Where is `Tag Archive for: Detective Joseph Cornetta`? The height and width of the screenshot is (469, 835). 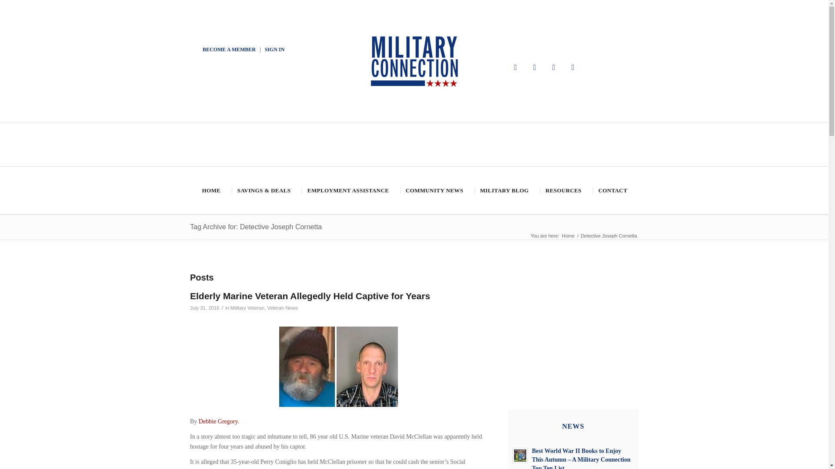 Tag Archive for: Detective Joseph Cornetta is located at coordinates (256, 227).